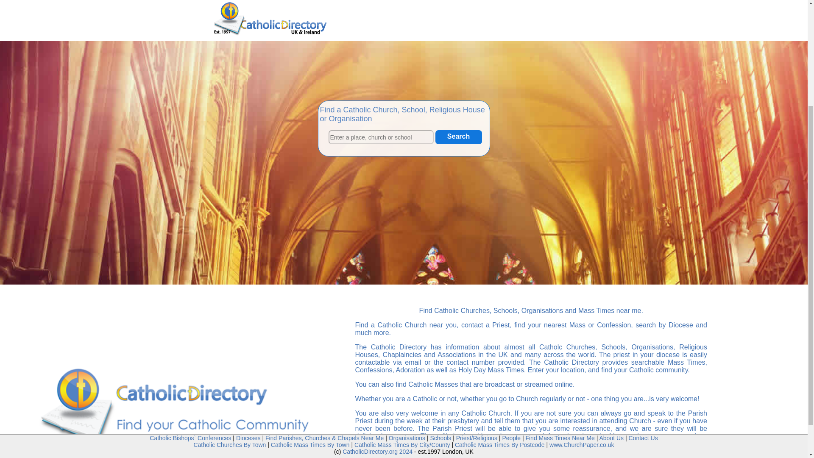 The image size is (814, 458). I want to click on Find Mass Times Near Me, so click(560, 295).